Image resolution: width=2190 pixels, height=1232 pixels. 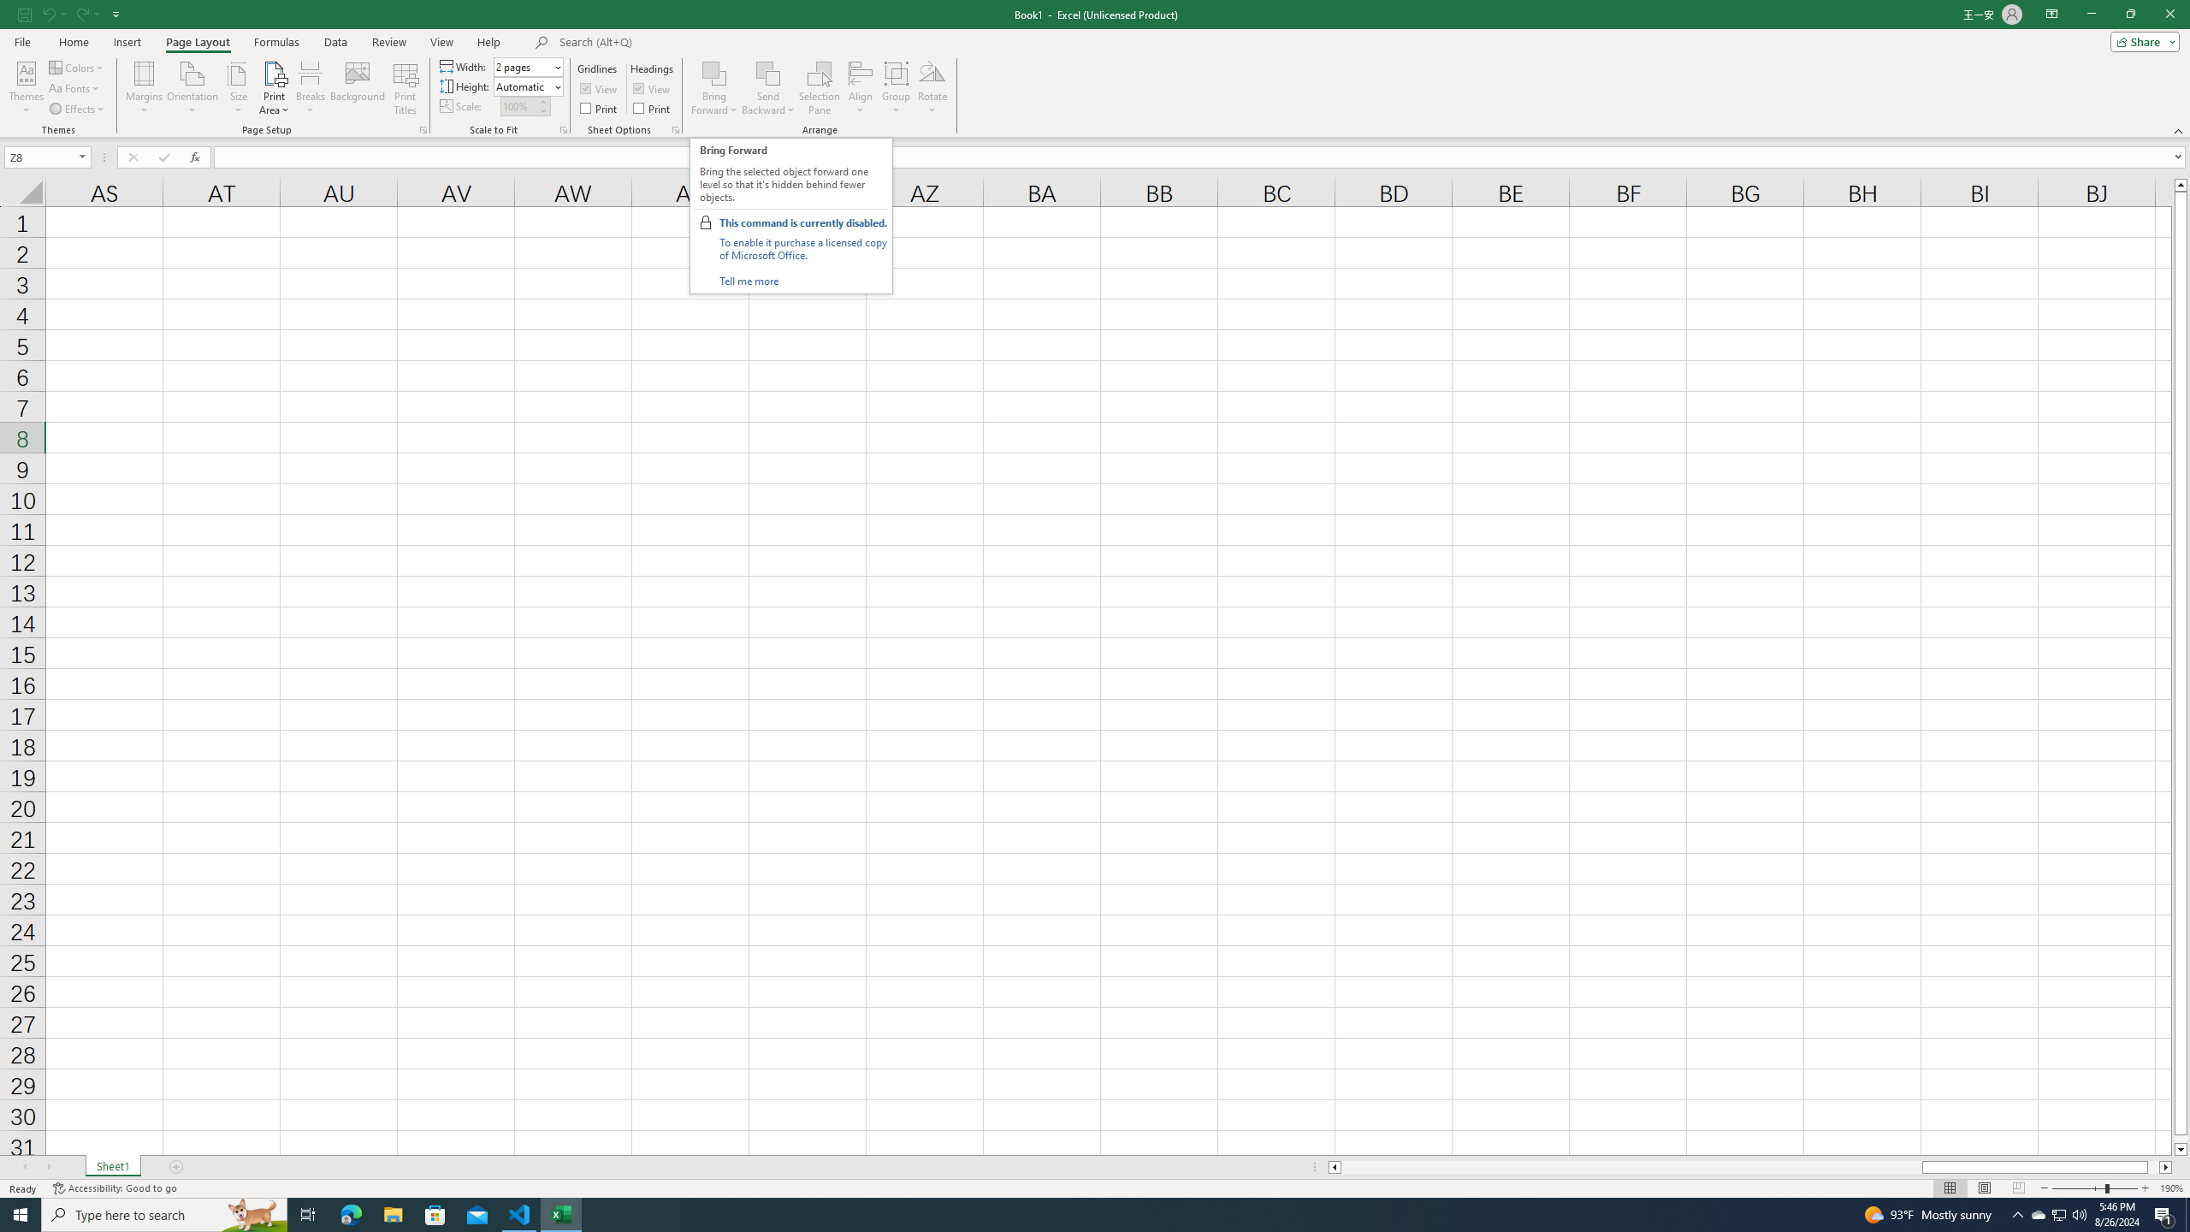 I want to click on Orientation, so click(x=192, y=88).